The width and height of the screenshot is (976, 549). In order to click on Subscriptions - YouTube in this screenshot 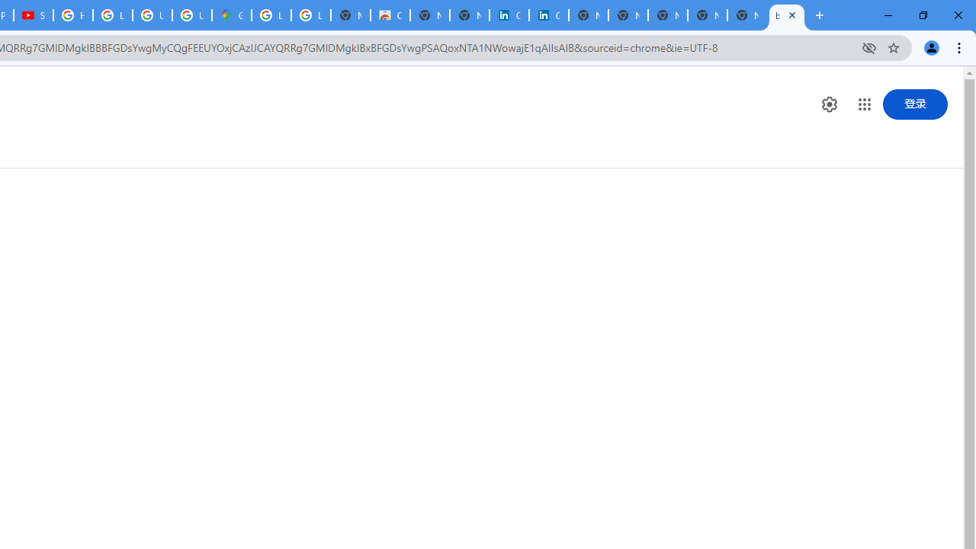, I will do `click(34, 15)`.